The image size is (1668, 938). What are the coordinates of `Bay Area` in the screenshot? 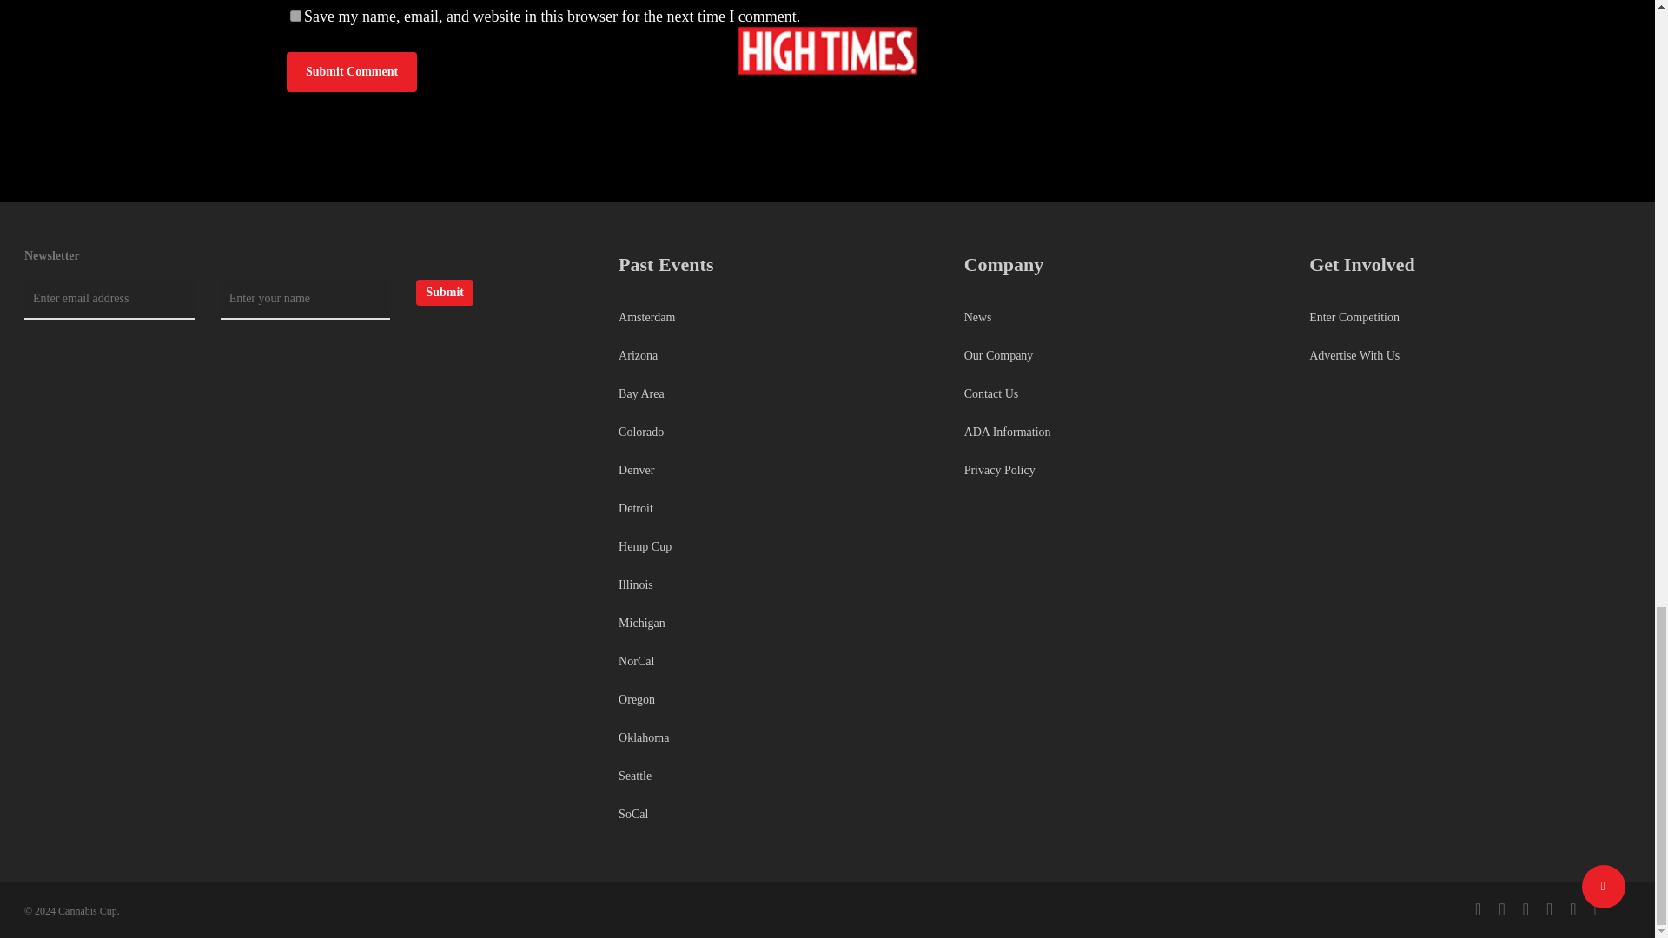 It's located at (775, 394).